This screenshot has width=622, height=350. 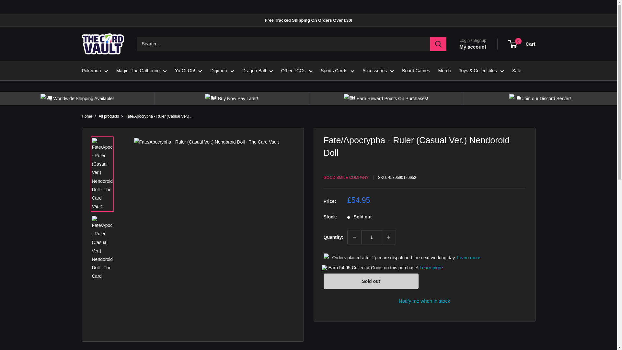 What do you see at coordinates (371, 237) in the screenshot?
I see `1` at bounding box center [371, 237].